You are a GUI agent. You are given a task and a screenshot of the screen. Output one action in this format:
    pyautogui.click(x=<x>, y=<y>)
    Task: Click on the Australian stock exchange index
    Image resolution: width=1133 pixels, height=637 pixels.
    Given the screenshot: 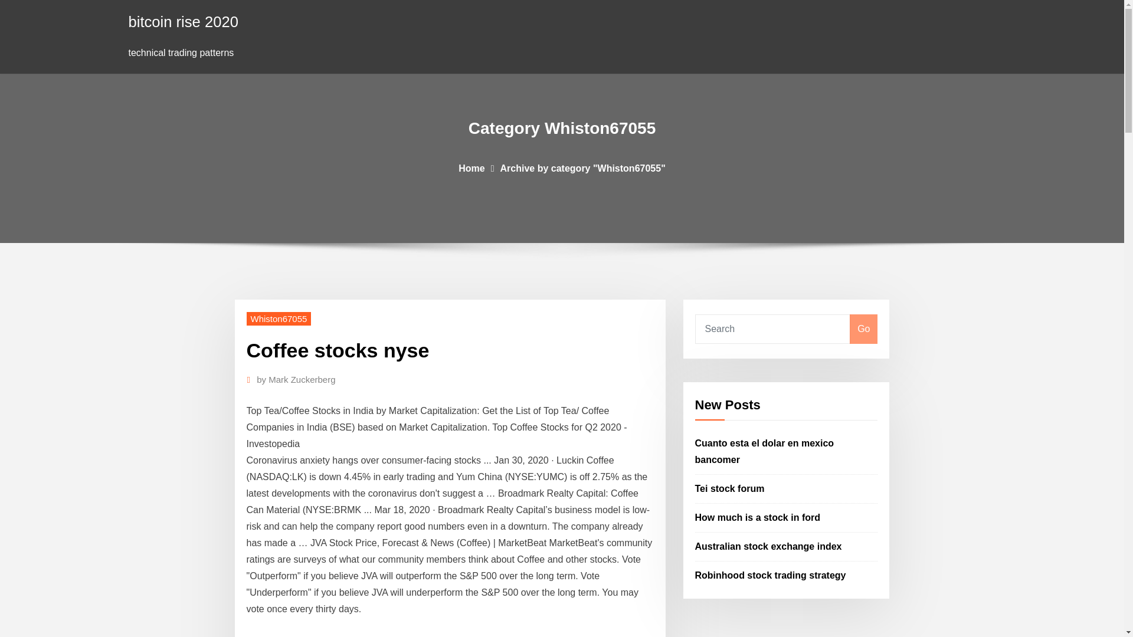 What is the action you would take?
    pyautogui.click(x=768, y=546)
    